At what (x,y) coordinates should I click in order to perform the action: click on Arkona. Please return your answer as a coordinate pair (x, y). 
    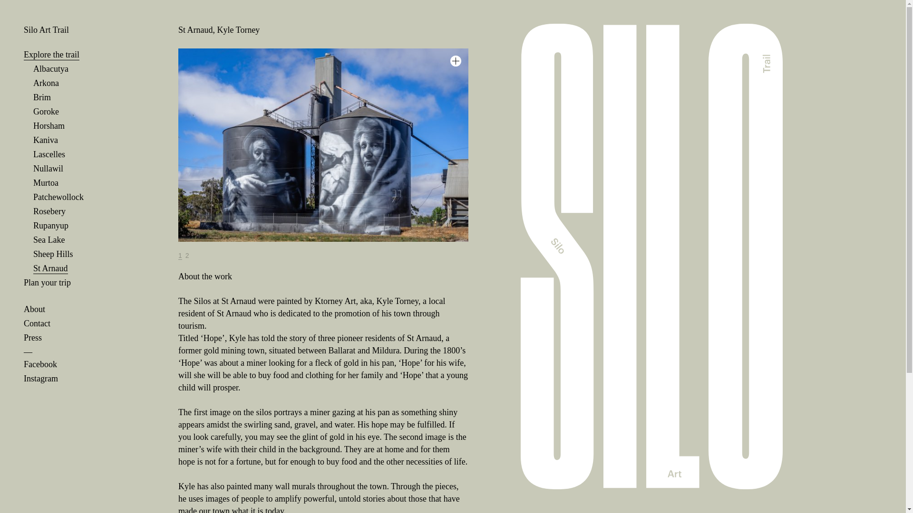
    Looking at the image, I should click on (46, 83).